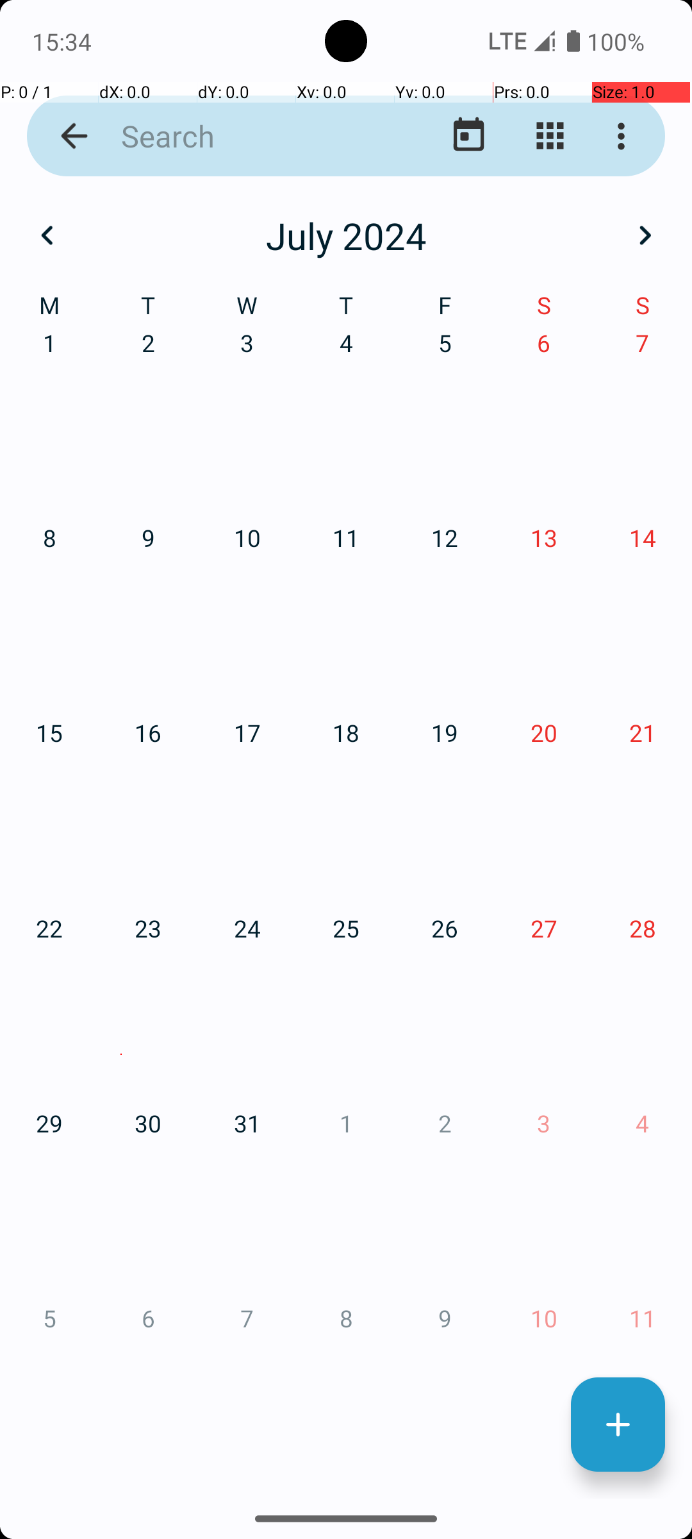 The width and height of the screenshot is (692, 1539). What do you see at coordinates (570, 1203) in the screenshot?
I see `DECEMBER` at bounding box center [570, 1203].